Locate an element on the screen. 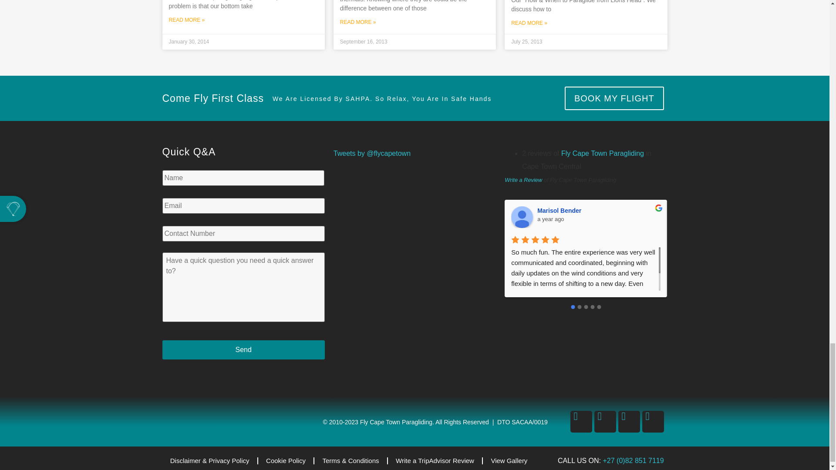 The image size is (836, 470). Marisol Bender is located at coordinates (522, 217).